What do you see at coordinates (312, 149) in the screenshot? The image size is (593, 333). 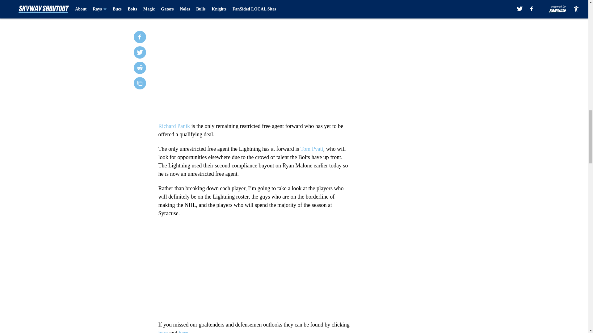 I see `Tom Pyatt` at bounding box center [312, 149].